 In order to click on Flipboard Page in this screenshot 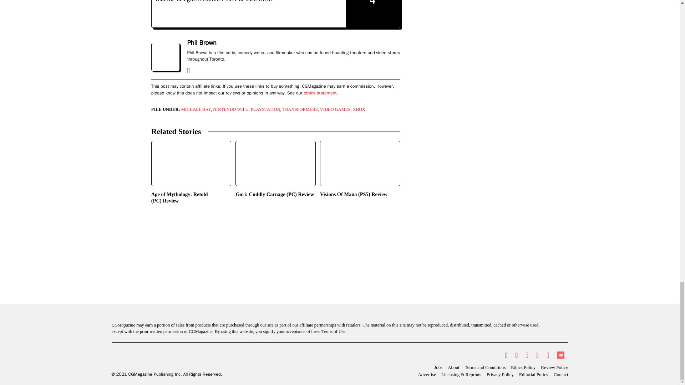, I will do `click(547, 355)`.